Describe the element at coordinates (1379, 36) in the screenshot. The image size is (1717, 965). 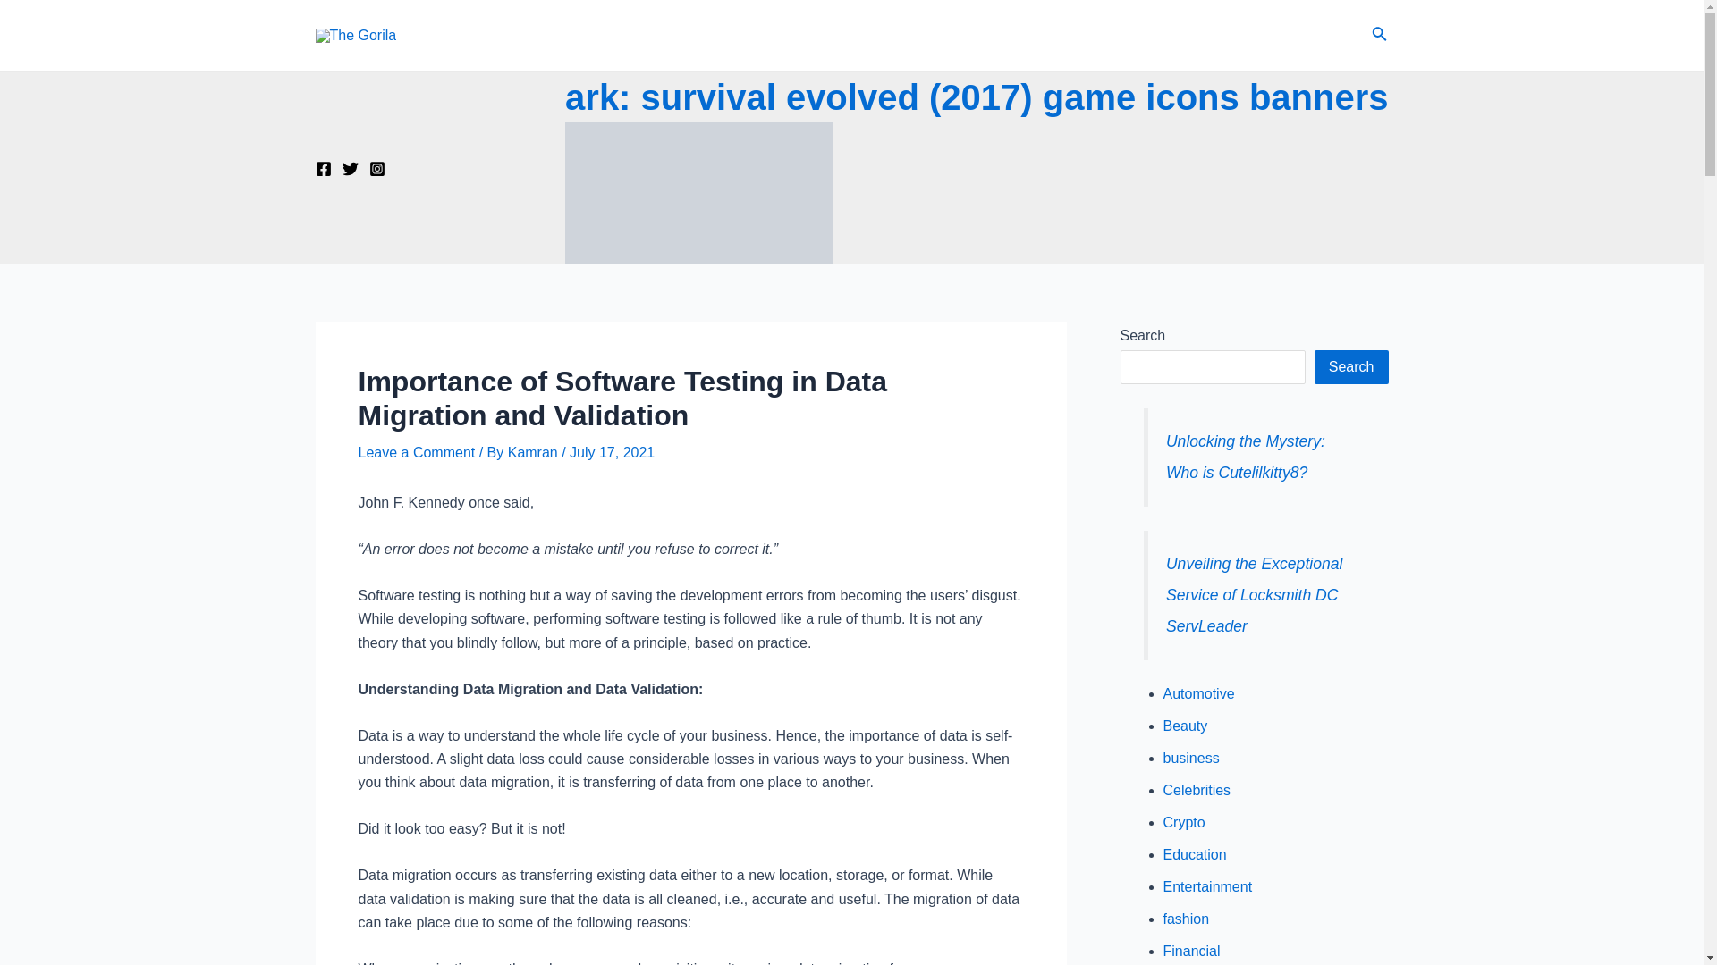
I see `Search` at that location.